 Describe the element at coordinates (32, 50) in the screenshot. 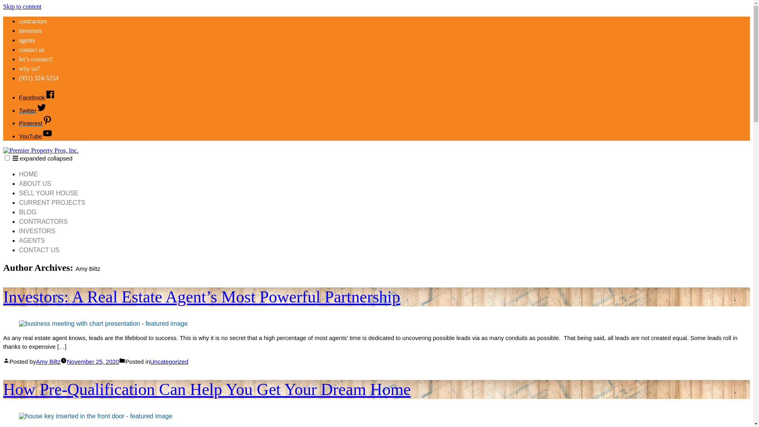

I see `contact us` at that location.